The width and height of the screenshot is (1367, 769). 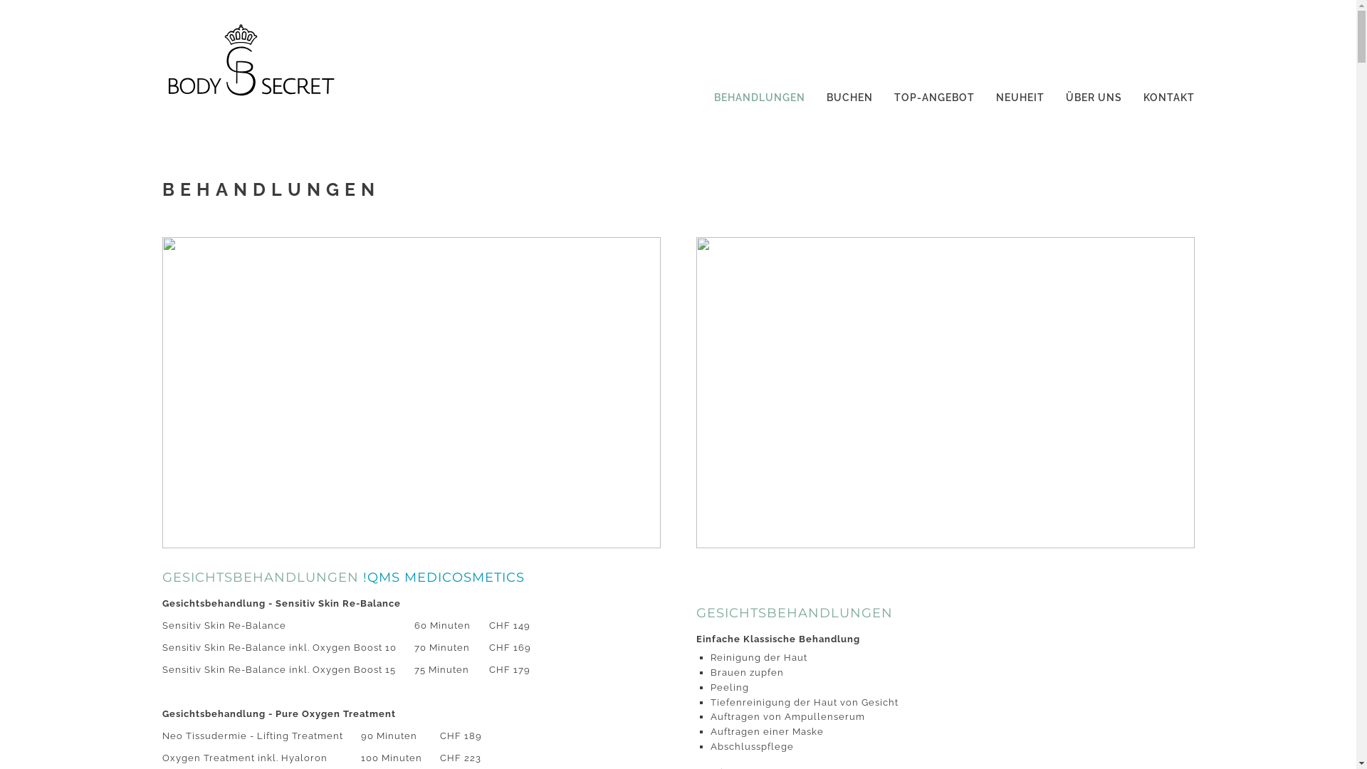 What do you see at coordinates (1020, 94) in the screenshot?
I see `NEUHEIT` at bounding box center [1020, 94].